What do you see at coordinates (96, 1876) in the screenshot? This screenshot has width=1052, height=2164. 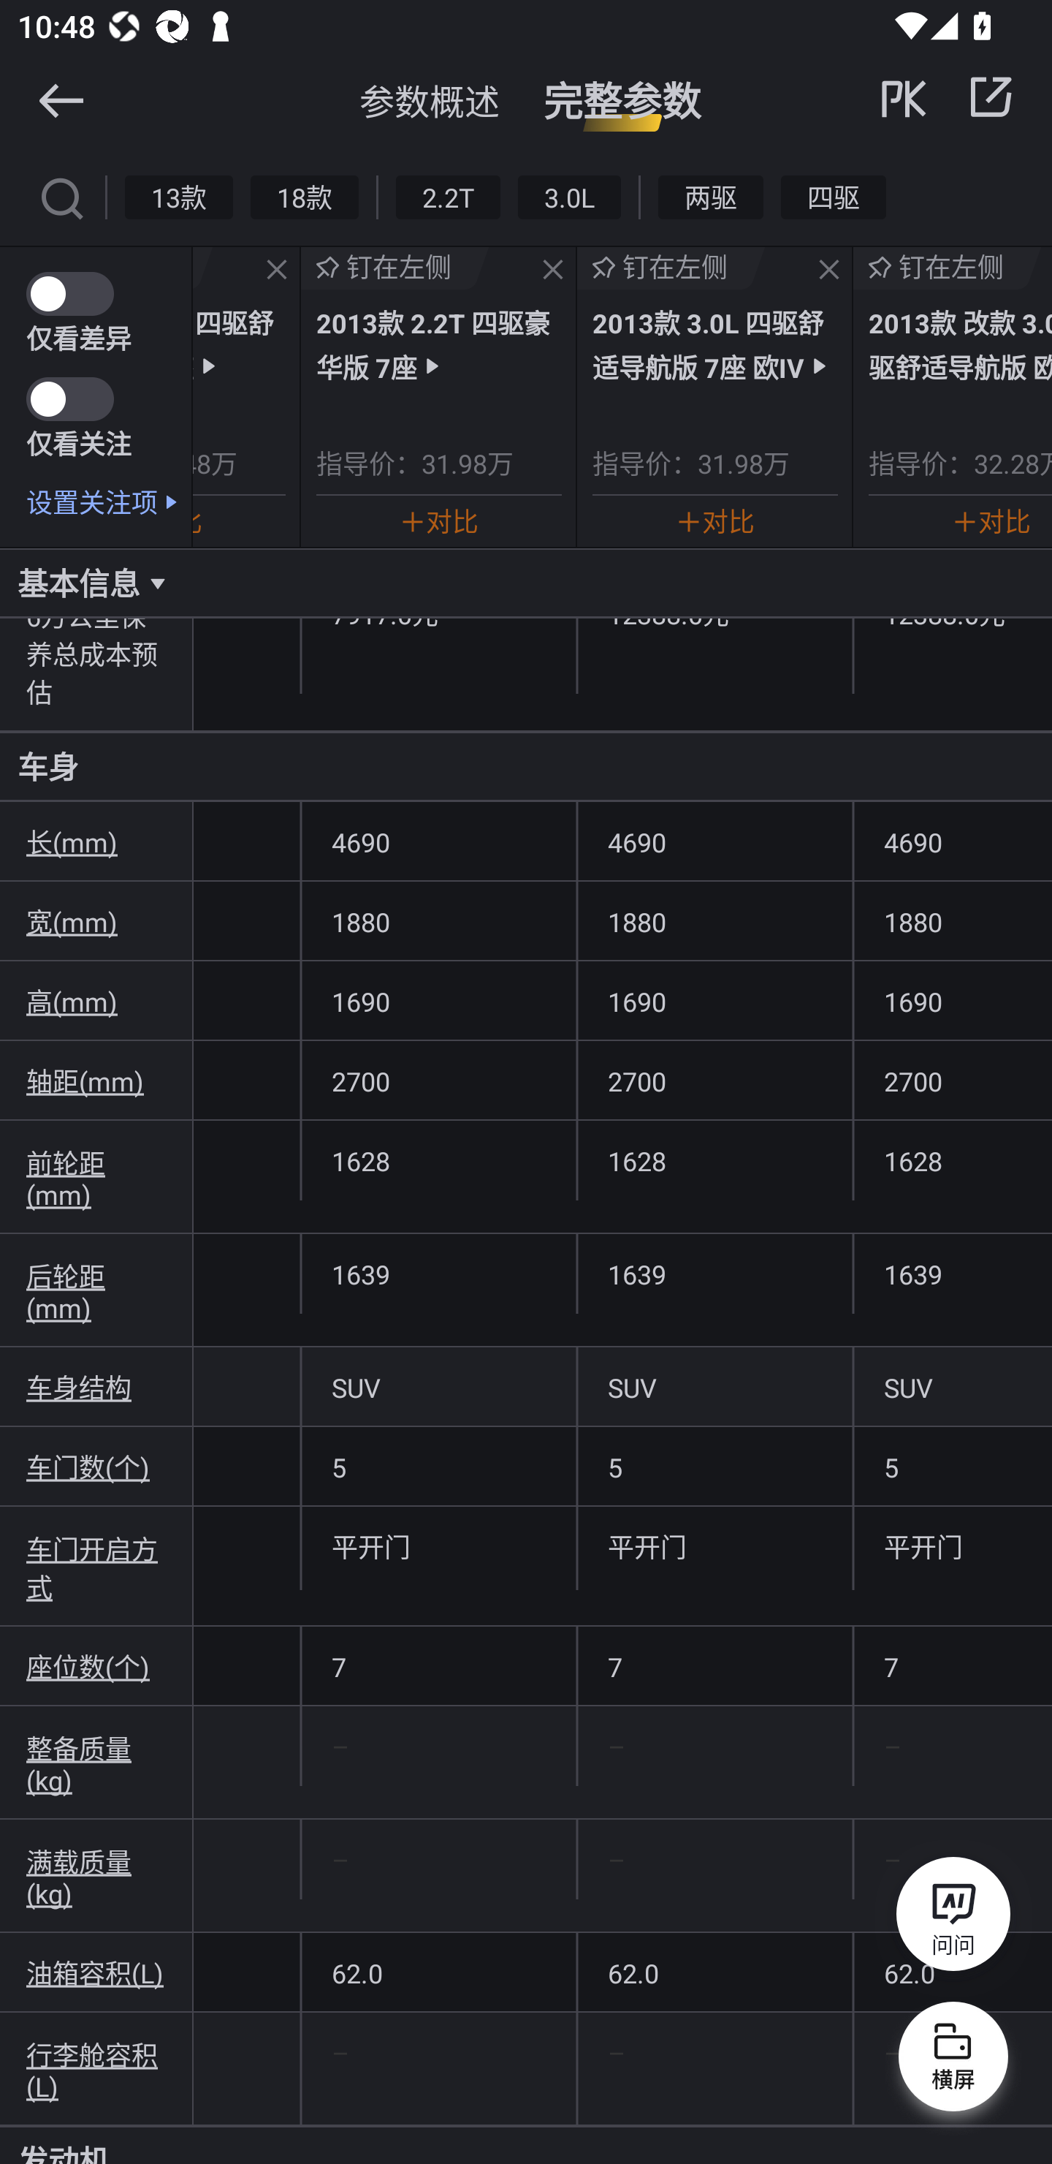 I see `满载质量(kg)` at bounding box center [96, 1876].